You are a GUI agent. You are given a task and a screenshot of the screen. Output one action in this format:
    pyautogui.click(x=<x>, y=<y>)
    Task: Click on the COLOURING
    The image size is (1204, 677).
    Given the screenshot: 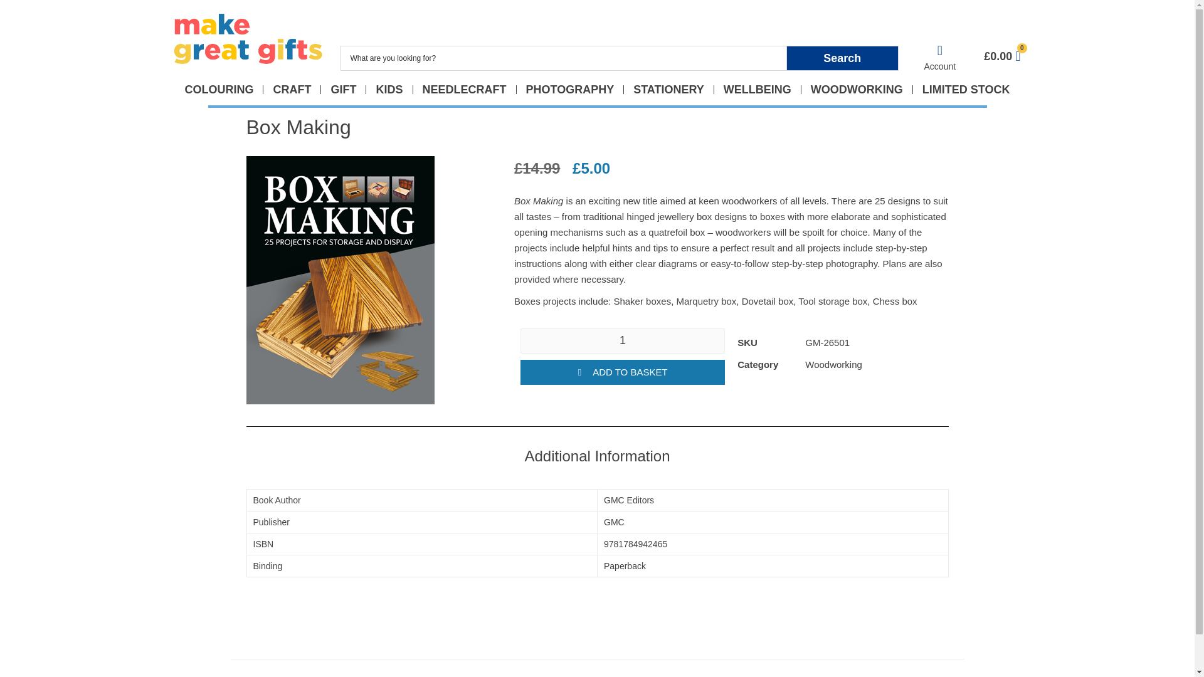 What is the action you would take?
    pyautogui.click(x=219, y=90)
    